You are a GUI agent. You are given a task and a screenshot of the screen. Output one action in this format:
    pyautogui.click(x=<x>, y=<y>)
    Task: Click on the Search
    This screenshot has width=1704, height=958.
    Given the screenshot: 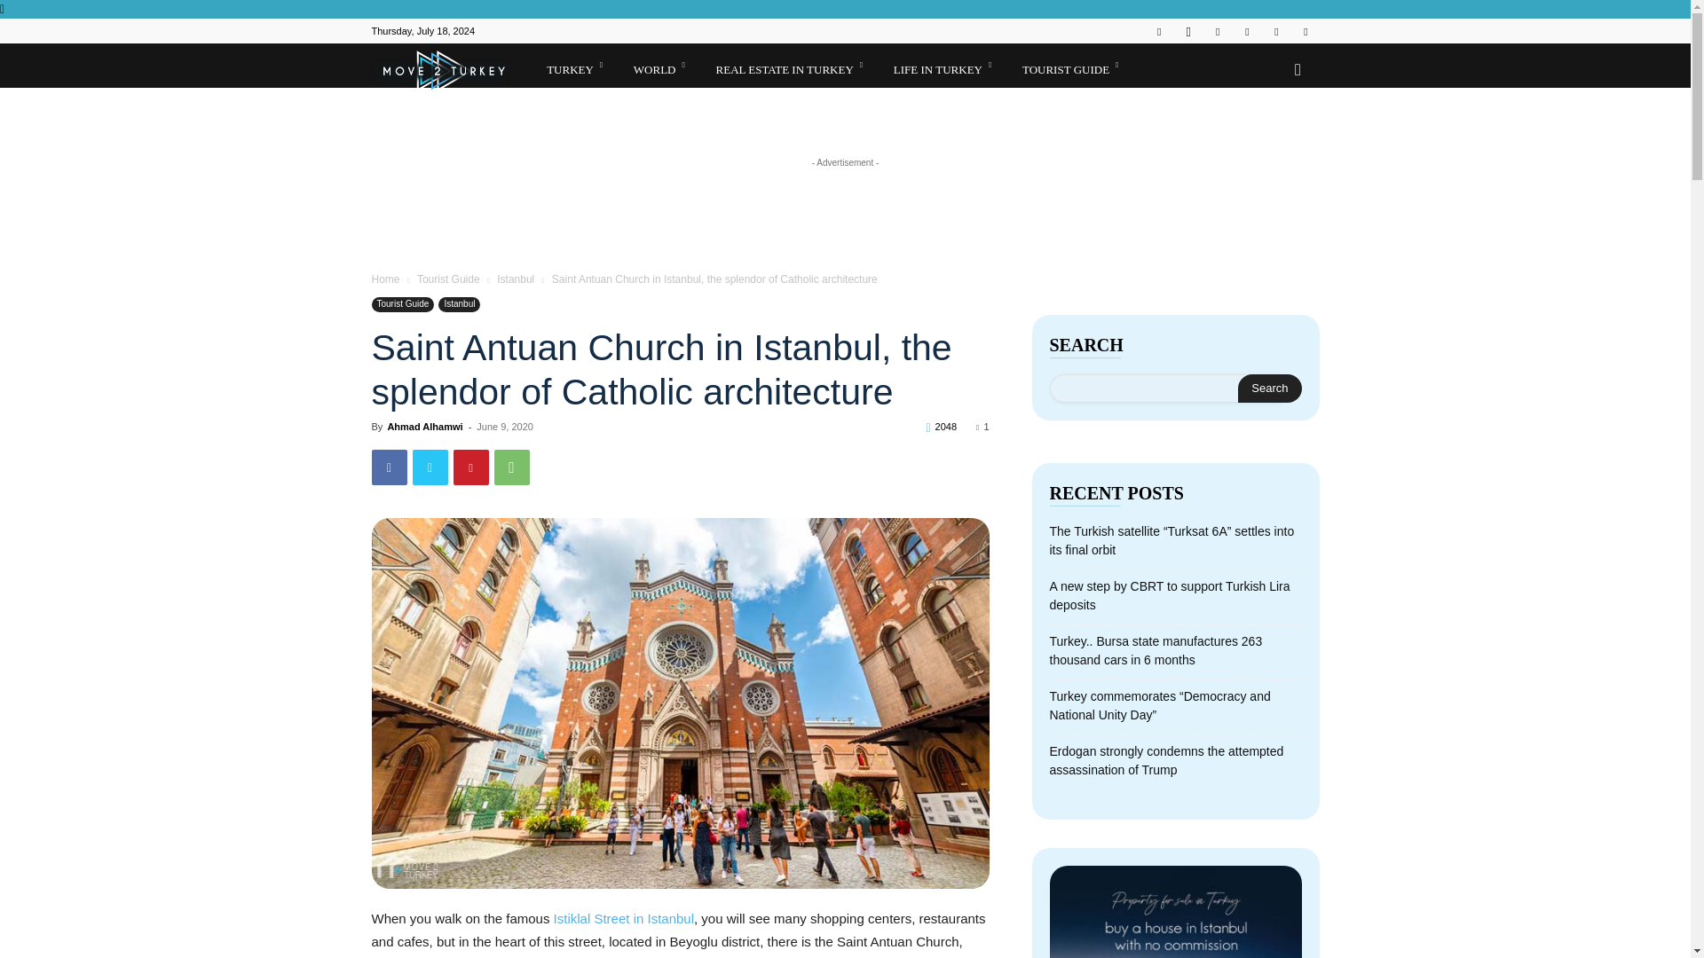 What is the action you would take?
    pyautogui.click(x=1269, y=389)
    